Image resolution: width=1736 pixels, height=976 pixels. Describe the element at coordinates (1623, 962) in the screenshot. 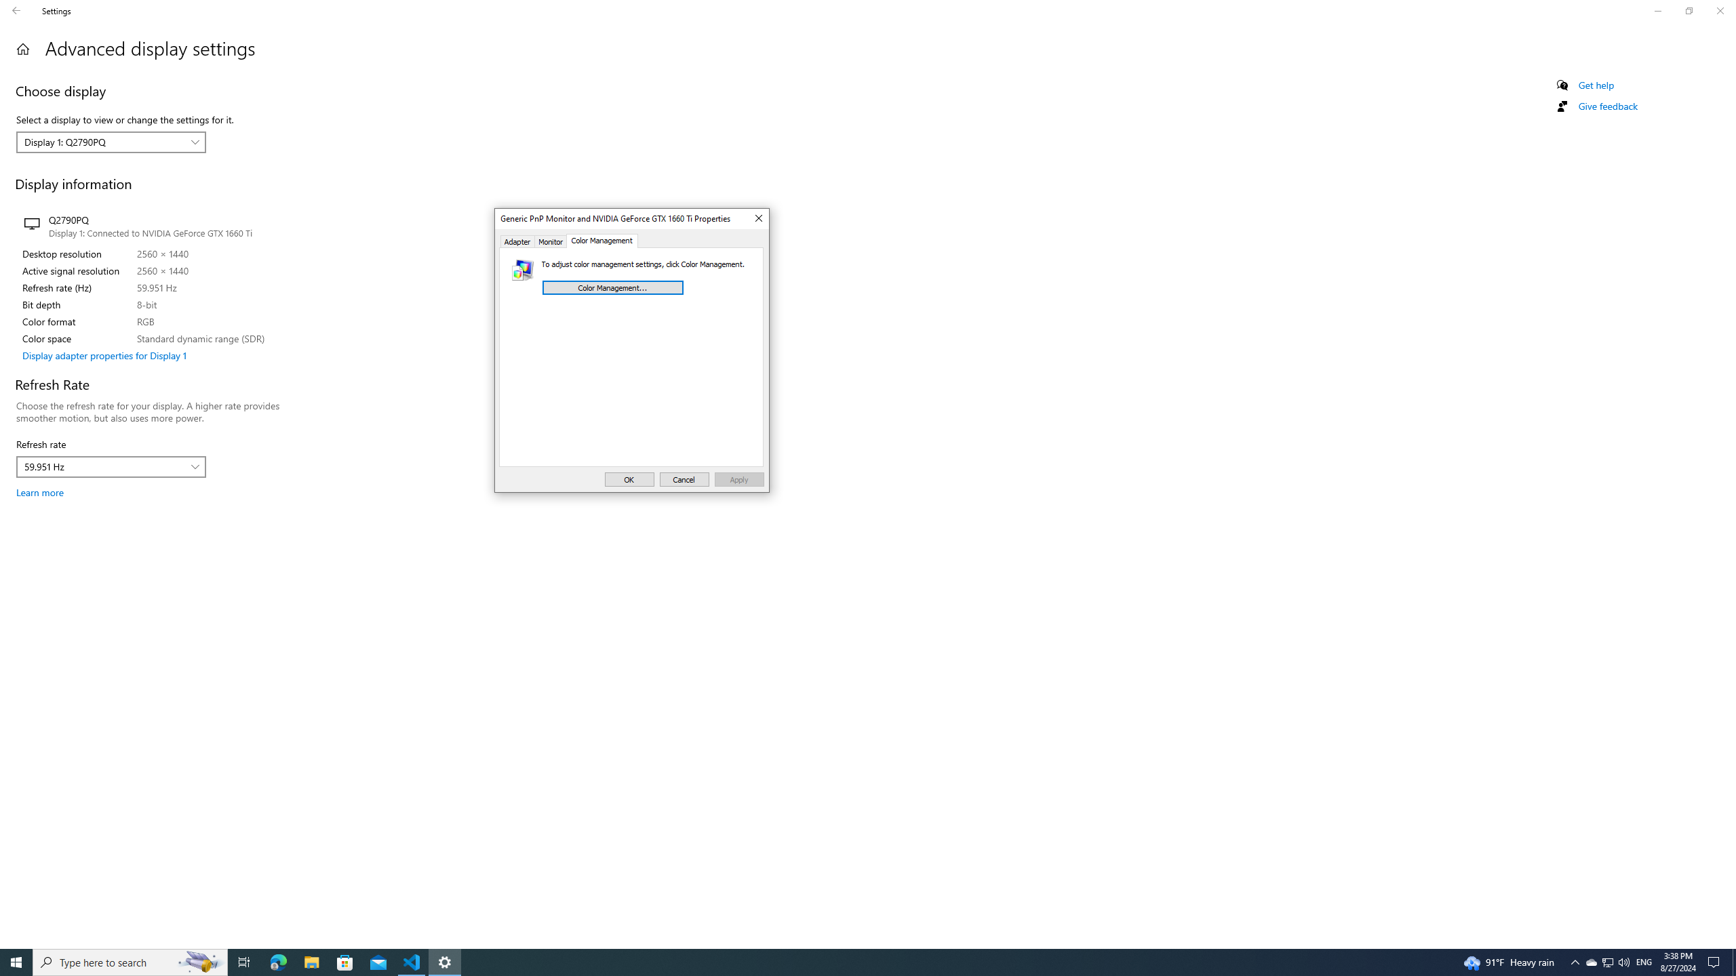

I see `User Promoted Notification Area` at that location.